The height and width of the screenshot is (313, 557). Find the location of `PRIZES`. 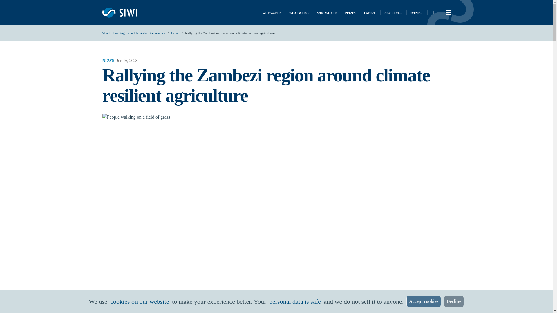

PRIZES is located at coordinates (350, 13).